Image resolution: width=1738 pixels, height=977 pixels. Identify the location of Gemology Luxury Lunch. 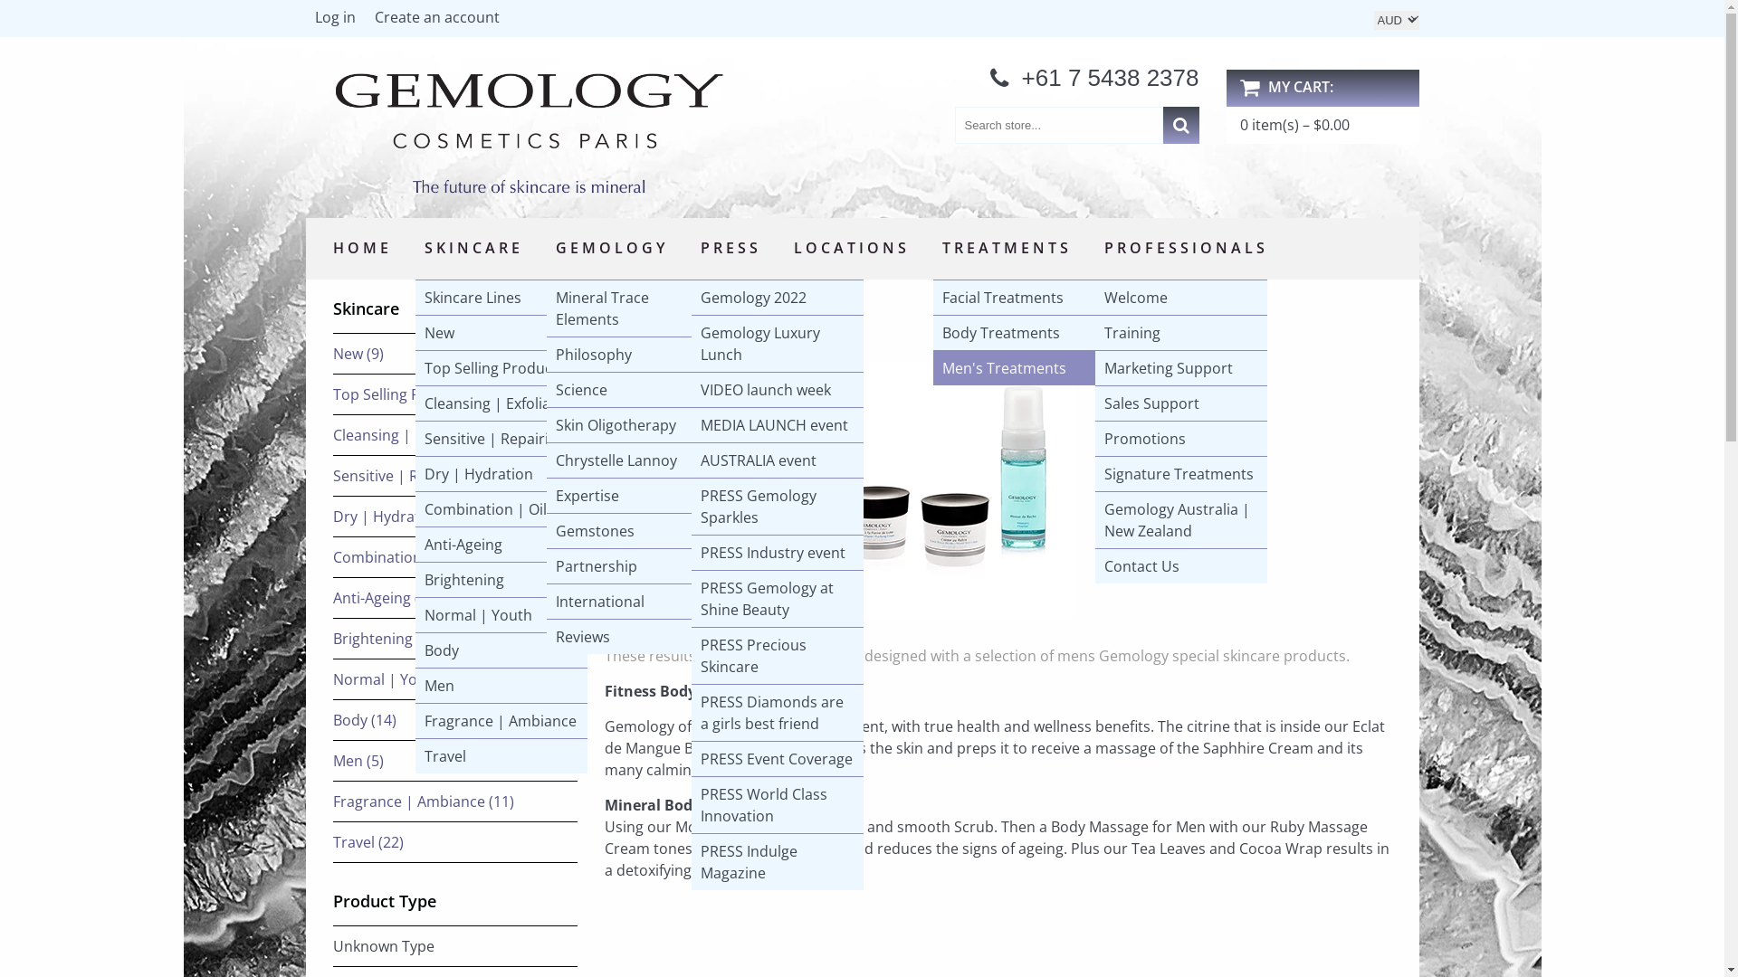
(778, 344).